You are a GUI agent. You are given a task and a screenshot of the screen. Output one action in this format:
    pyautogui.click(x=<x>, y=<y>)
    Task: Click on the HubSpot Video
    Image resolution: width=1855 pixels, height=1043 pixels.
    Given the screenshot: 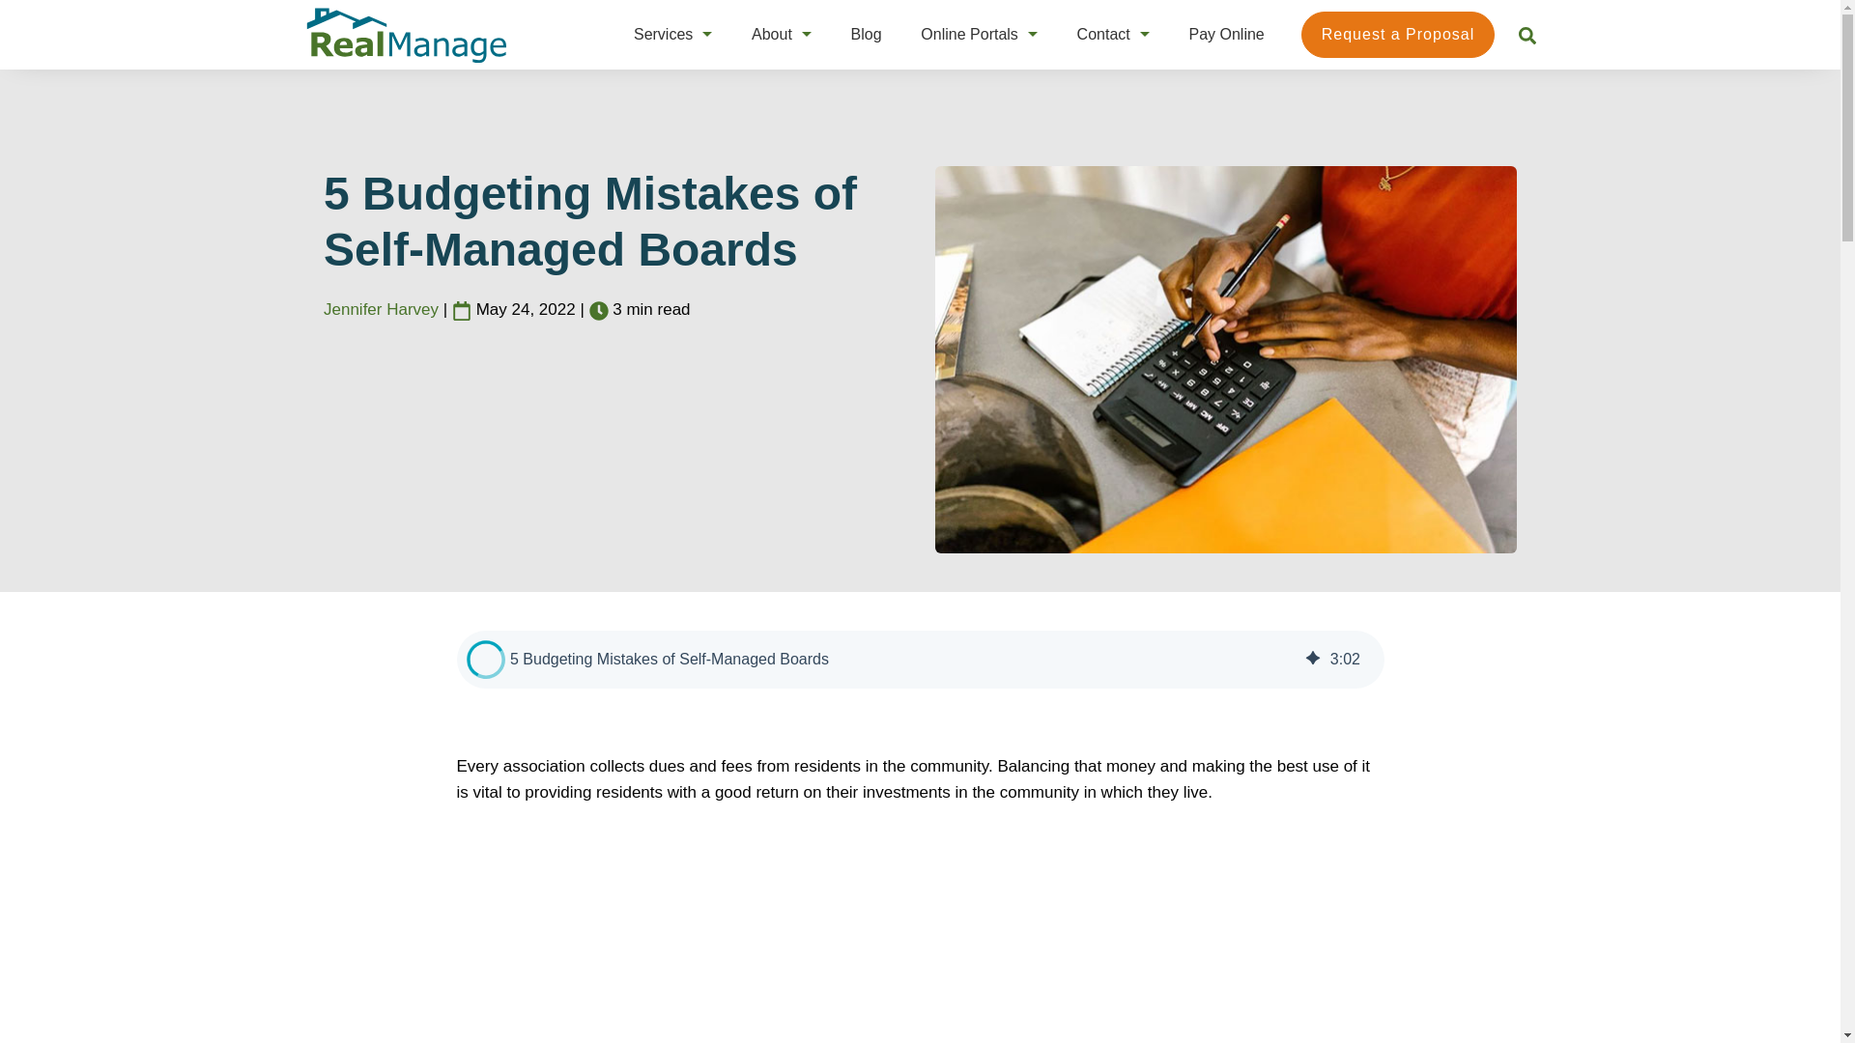 What is the action you would take?
    pyautogui.click(x=920, y=933)
    